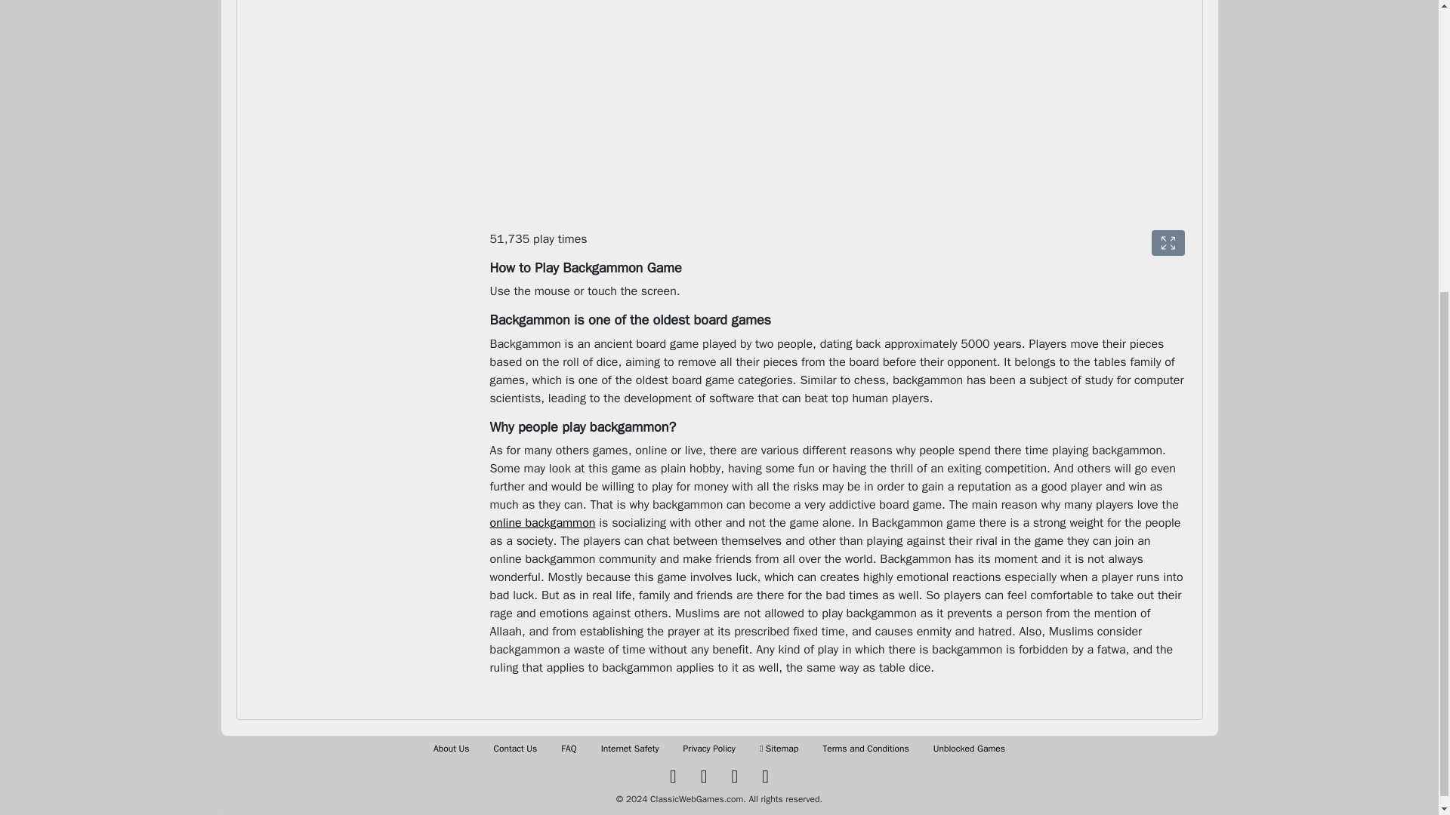 The height and width of the screenshot is (815, 1450). I want to click on Unblocked Games, so click(969, 749).